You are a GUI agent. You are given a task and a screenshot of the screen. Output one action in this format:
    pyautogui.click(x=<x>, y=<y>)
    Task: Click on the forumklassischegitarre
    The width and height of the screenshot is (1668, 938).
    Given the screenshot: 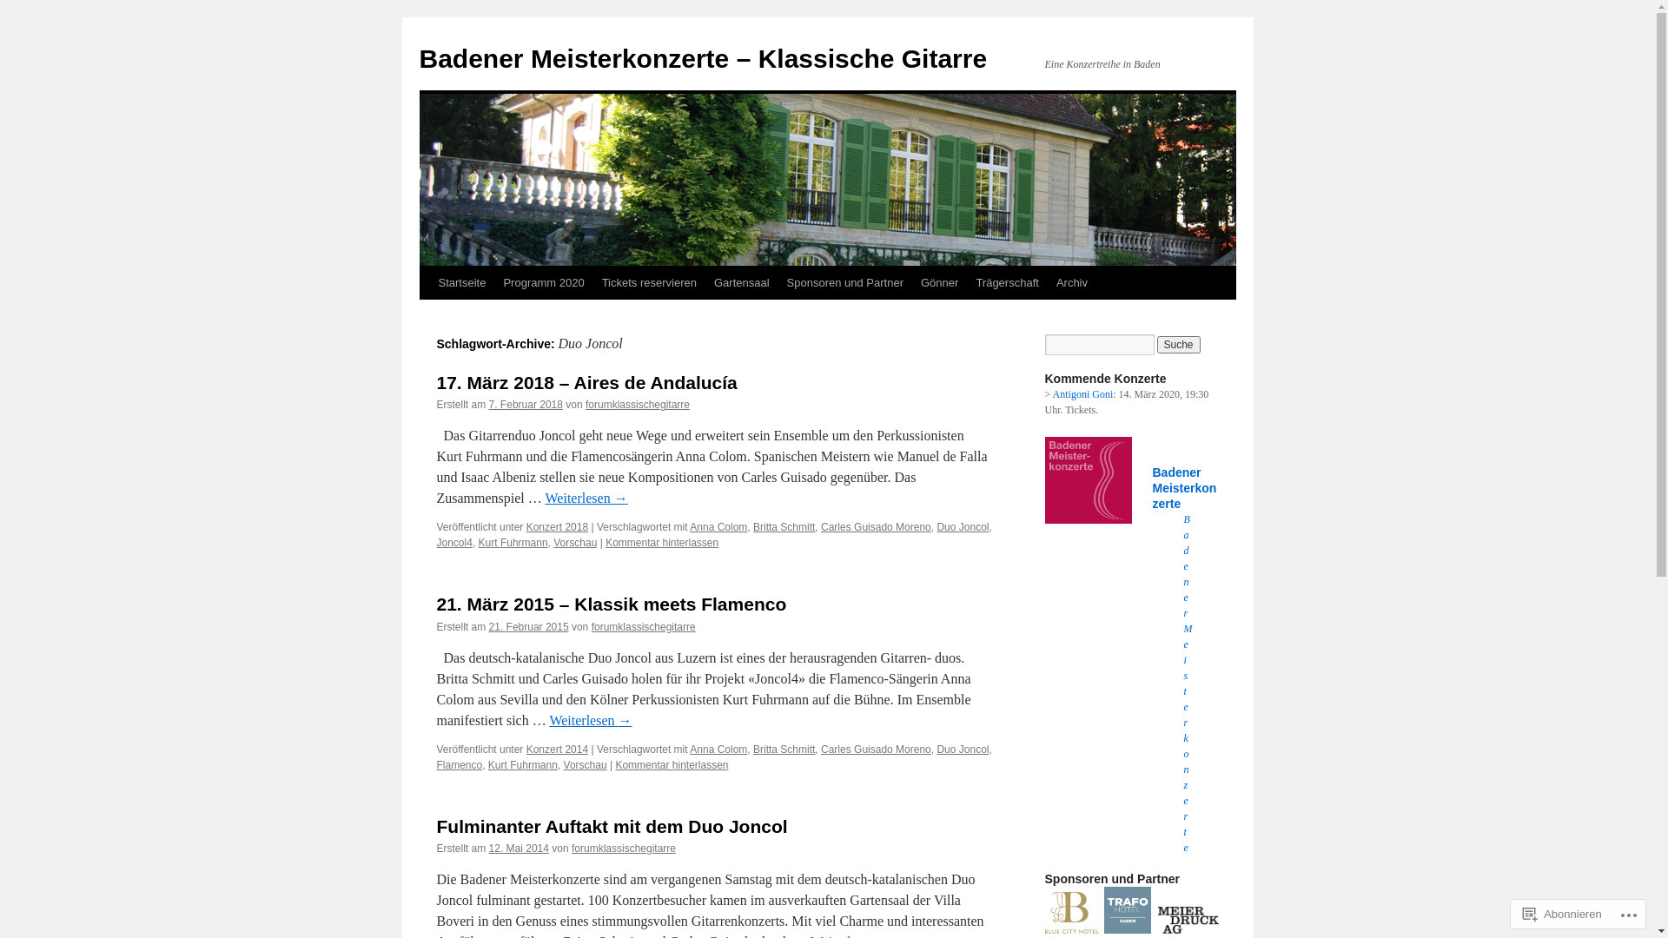 What is the action you would take?
    pyautogui.click(x=638, y=405)
    